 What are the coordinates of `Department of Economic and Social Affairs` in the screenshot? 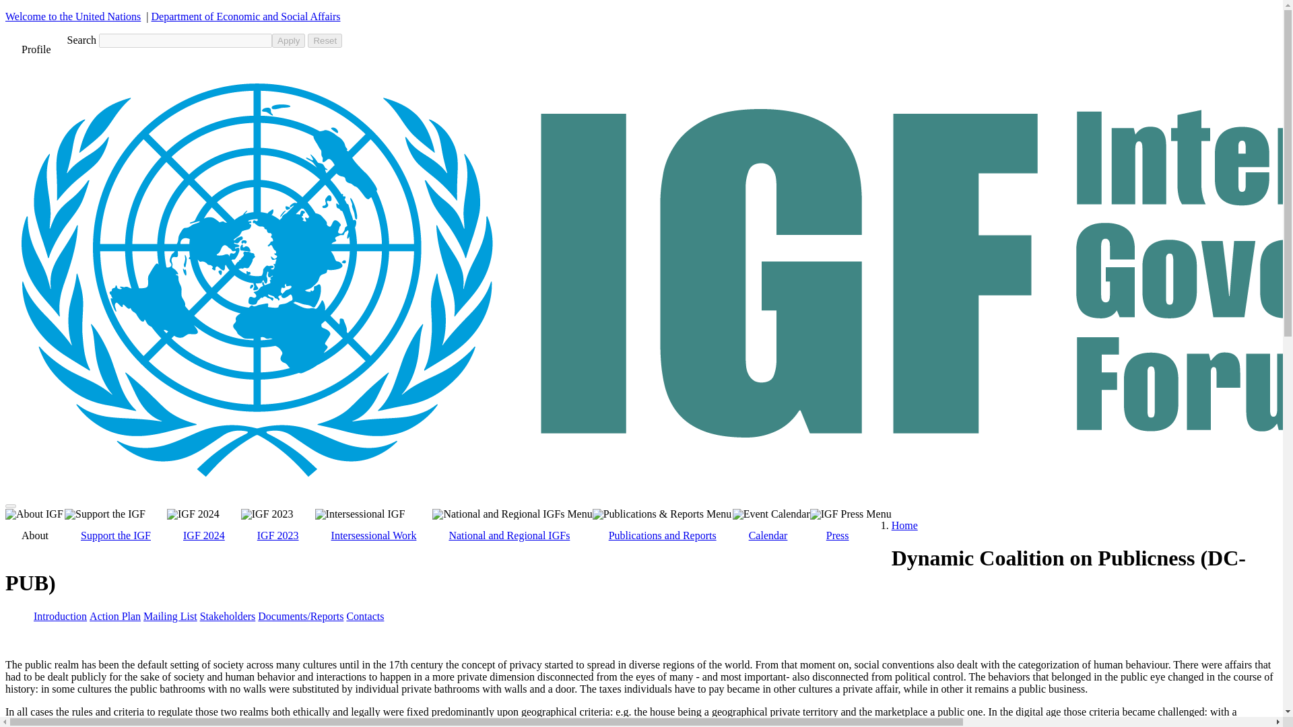 It's located at (246, 16).